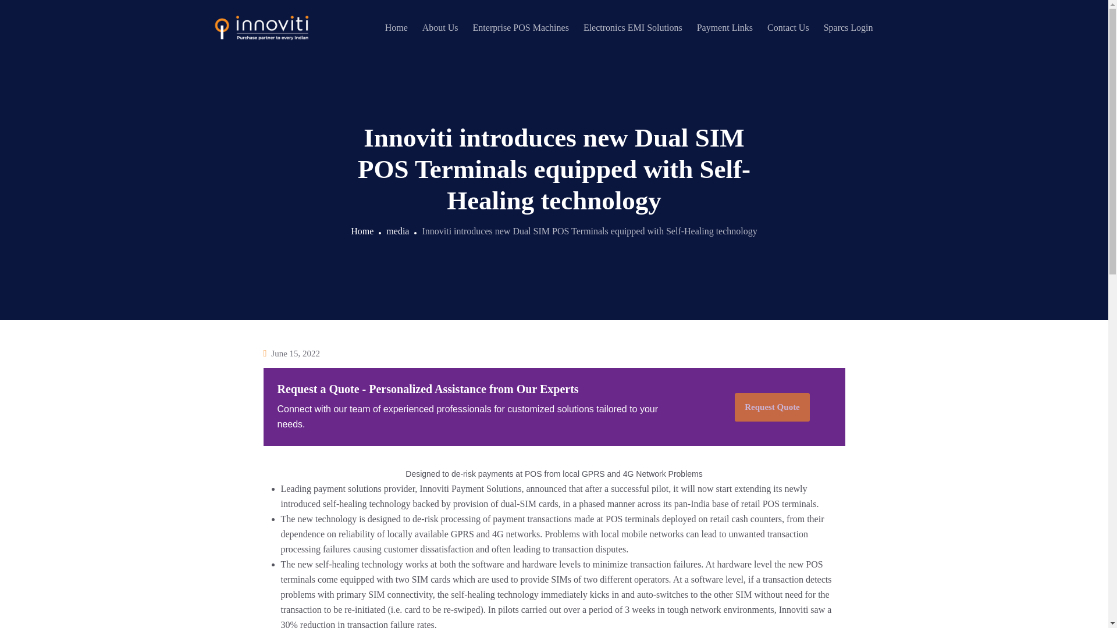 The height and width of the screenshot is (628, 1117). I want to click on Contact Us, so click(788, 27).